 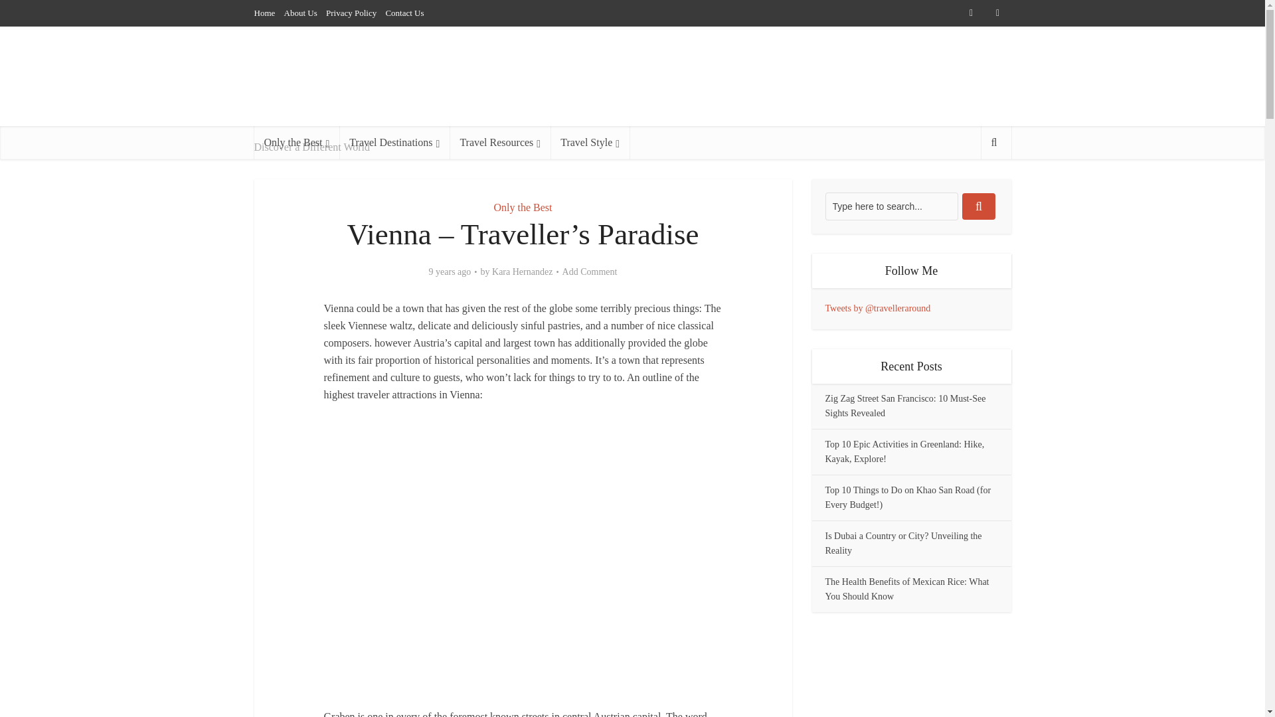 I want to click on Home, so click(x=264, y=13).